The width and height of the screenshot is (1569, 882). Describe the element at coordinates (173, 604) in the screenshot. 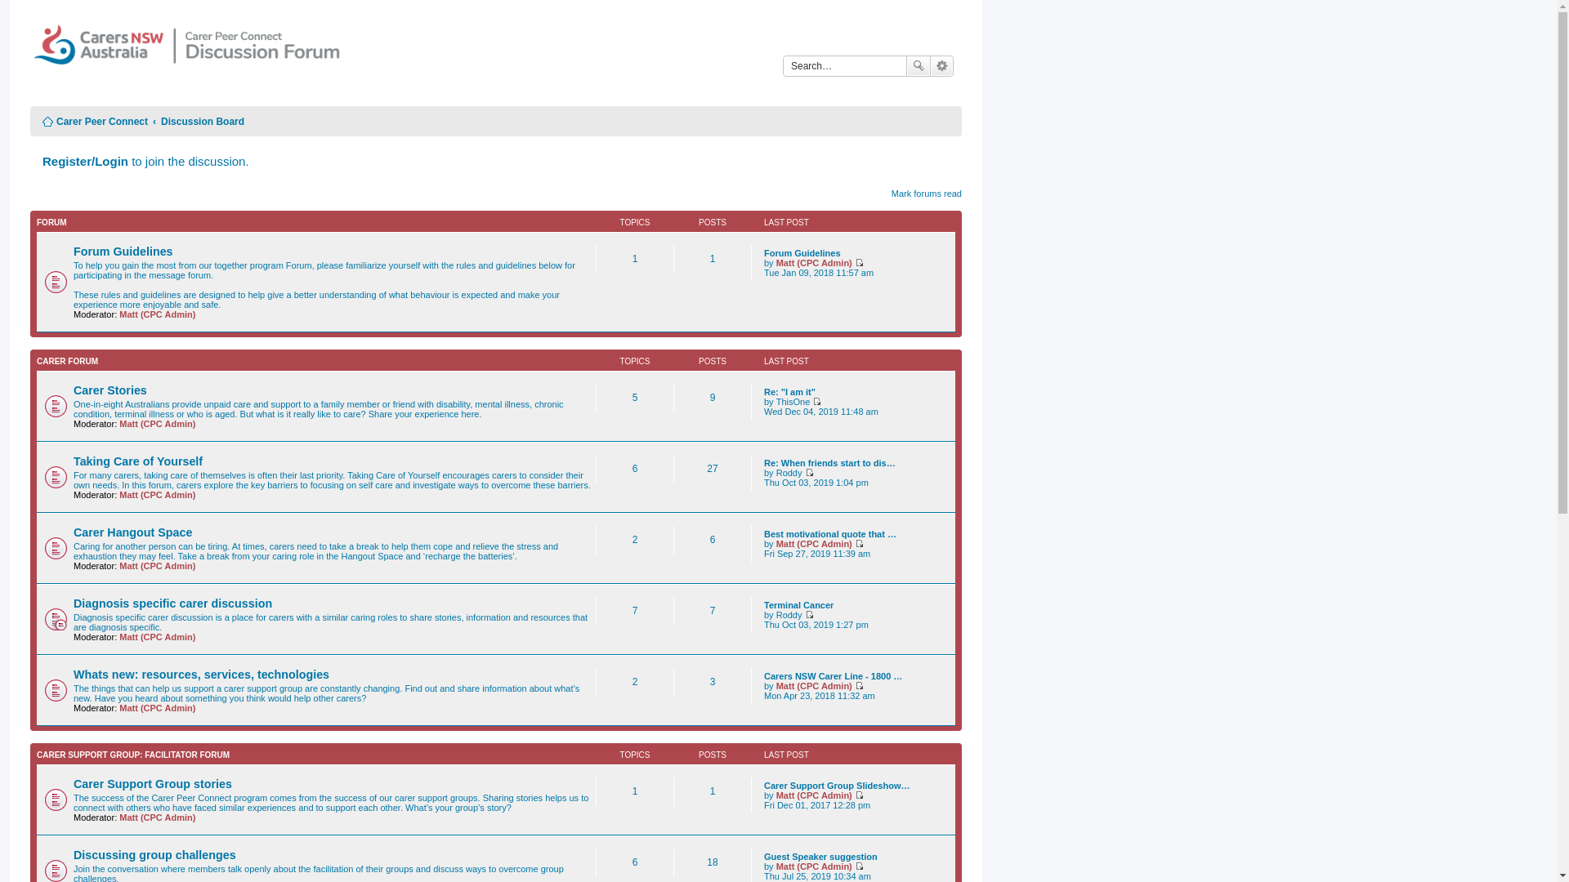

I see `Diagnosis specific carer discussion` at that location.